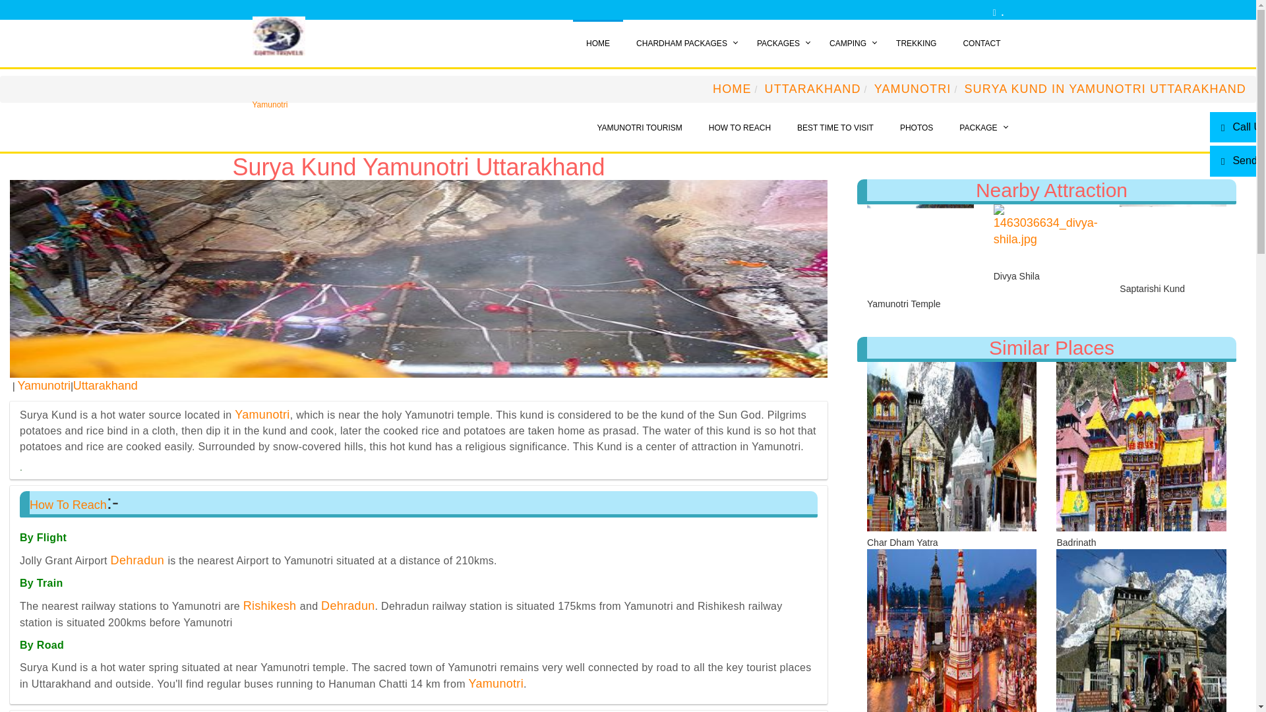  What do you see at coordinates (1104, 88) in the screenshot?
I see `SURYA KUND IN YAMUNOTRI UTTARAKHAND` at bounding box center [1104, 88].